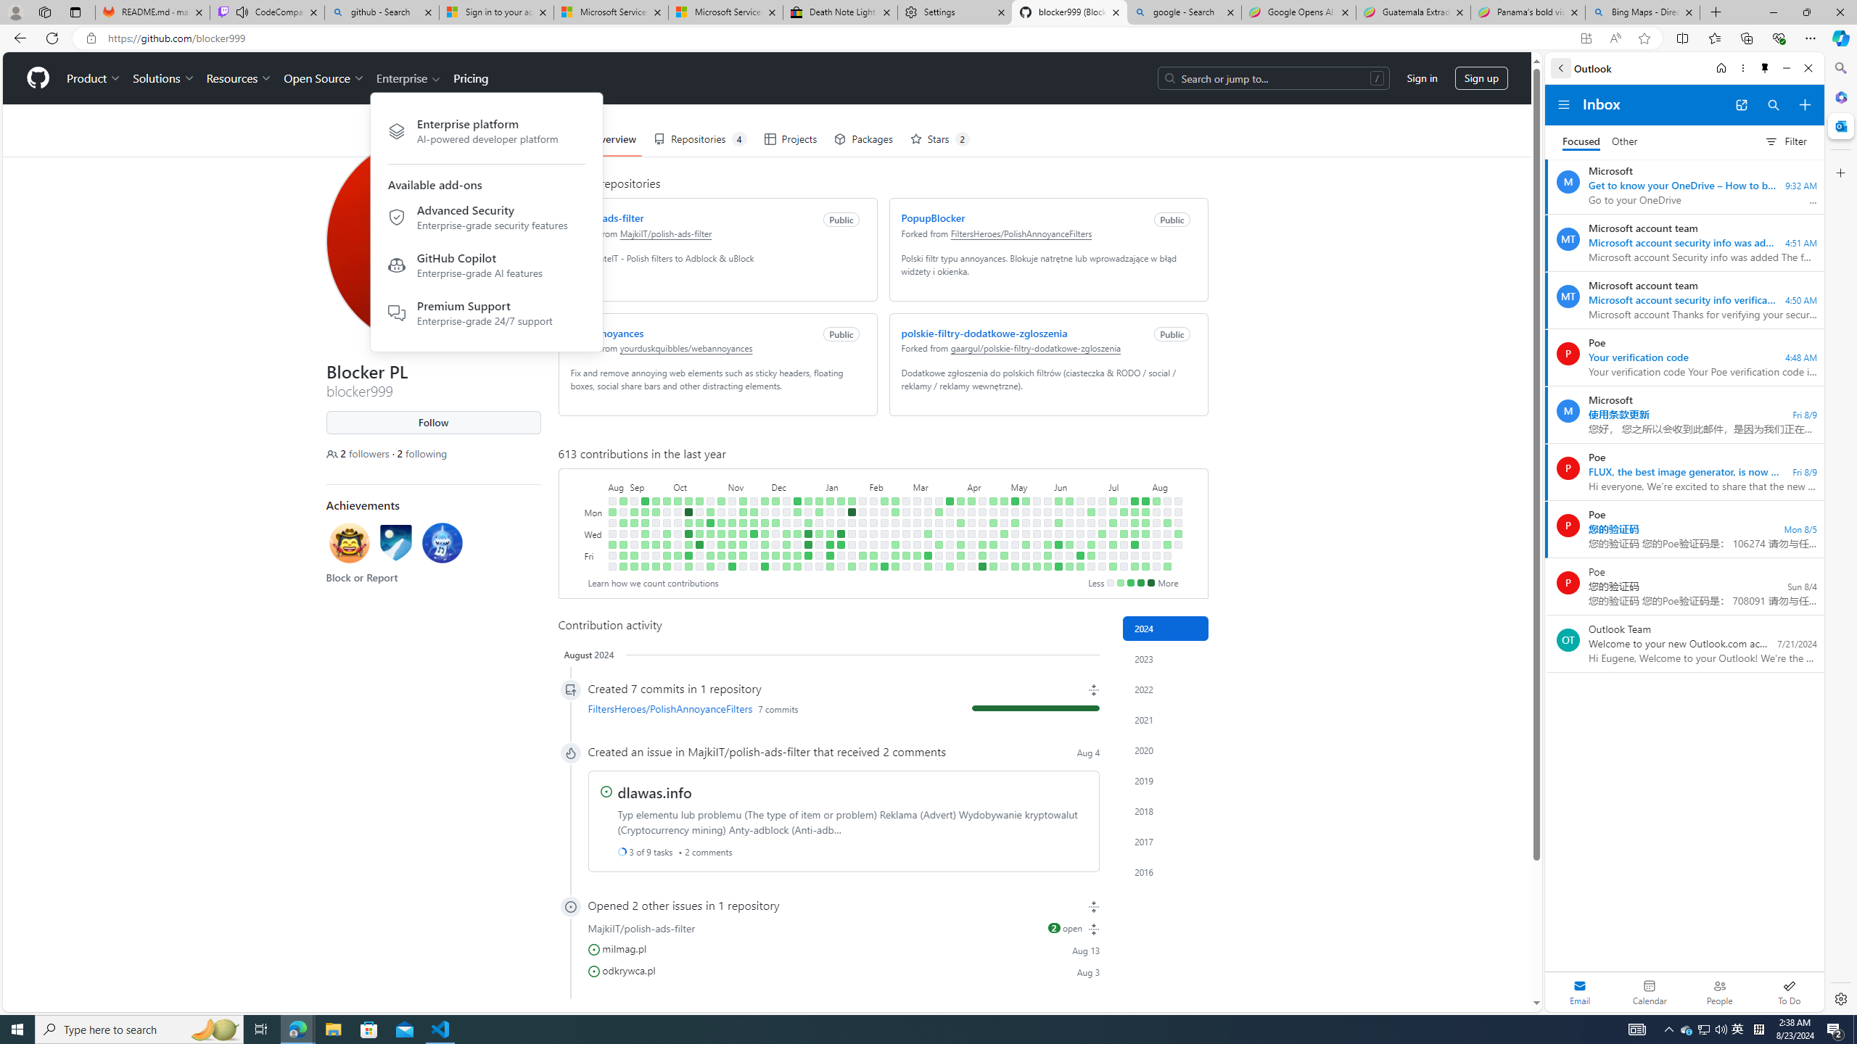 The width and height of the screenshot is (1857, 1044). I want to click on Achievement: Pull Shark, so click(442, 542).